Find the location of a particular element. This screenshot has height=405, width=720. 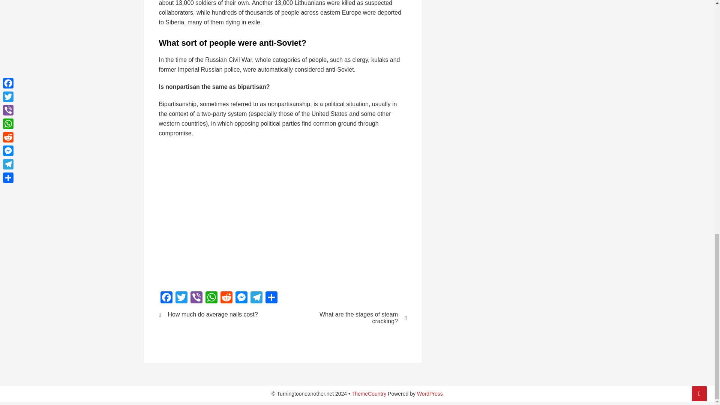

Viber is located at coordinates (196, 298).